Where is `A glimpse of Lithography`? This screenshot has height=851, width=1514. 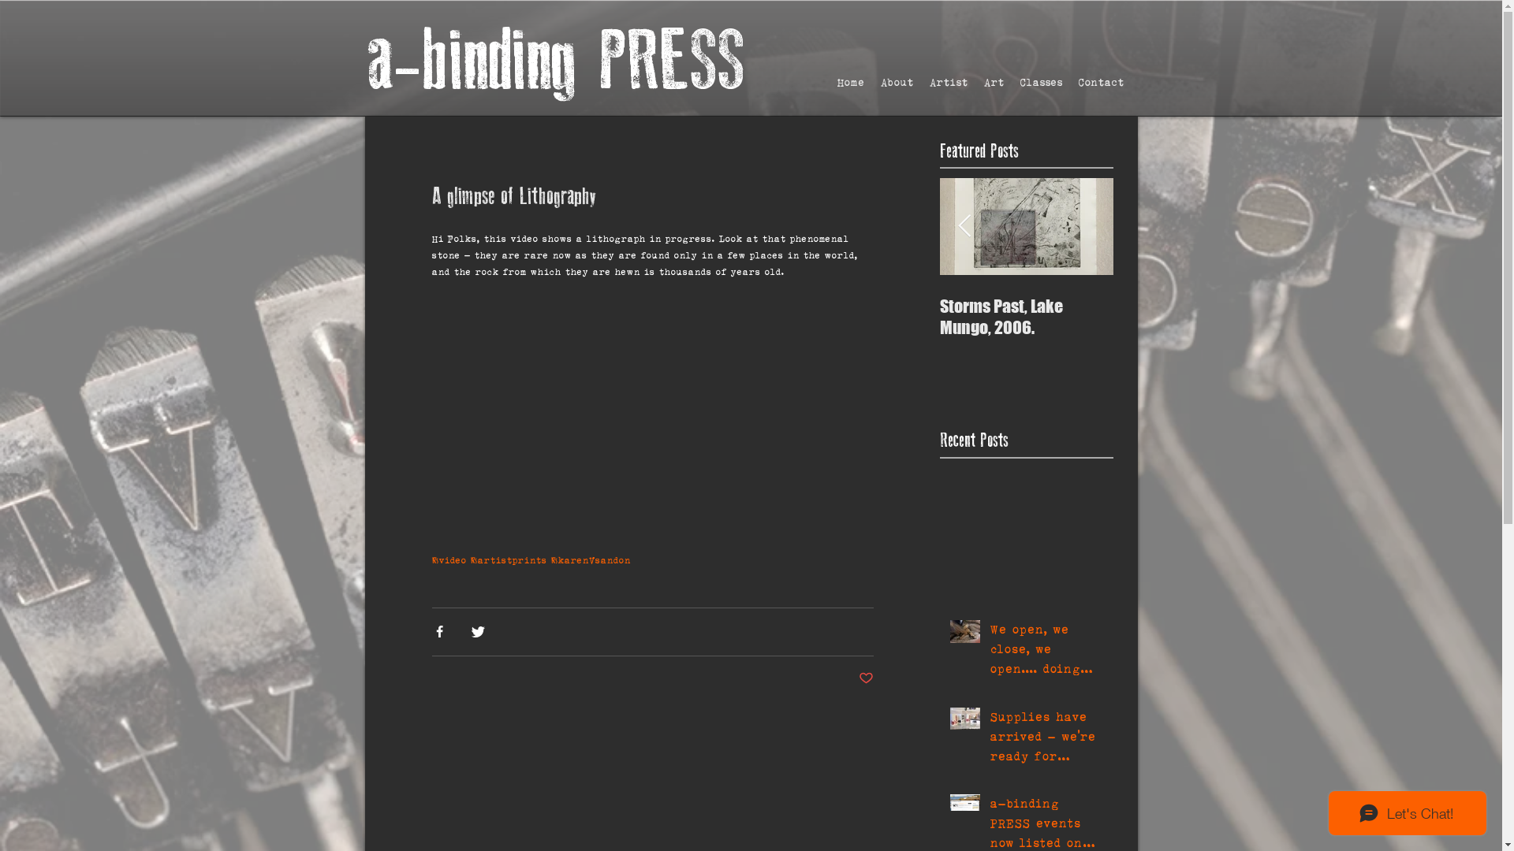
A glimpse of Lithography is located at coordinates (853, 306).